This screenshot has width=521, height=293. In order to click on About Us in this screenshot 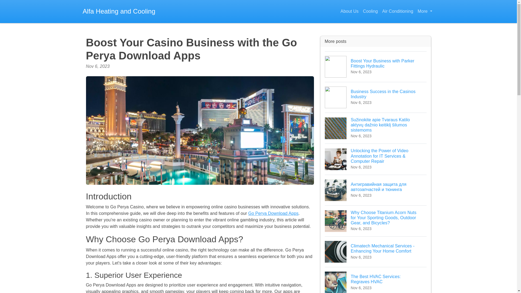, I will do `click(370, 11)`.